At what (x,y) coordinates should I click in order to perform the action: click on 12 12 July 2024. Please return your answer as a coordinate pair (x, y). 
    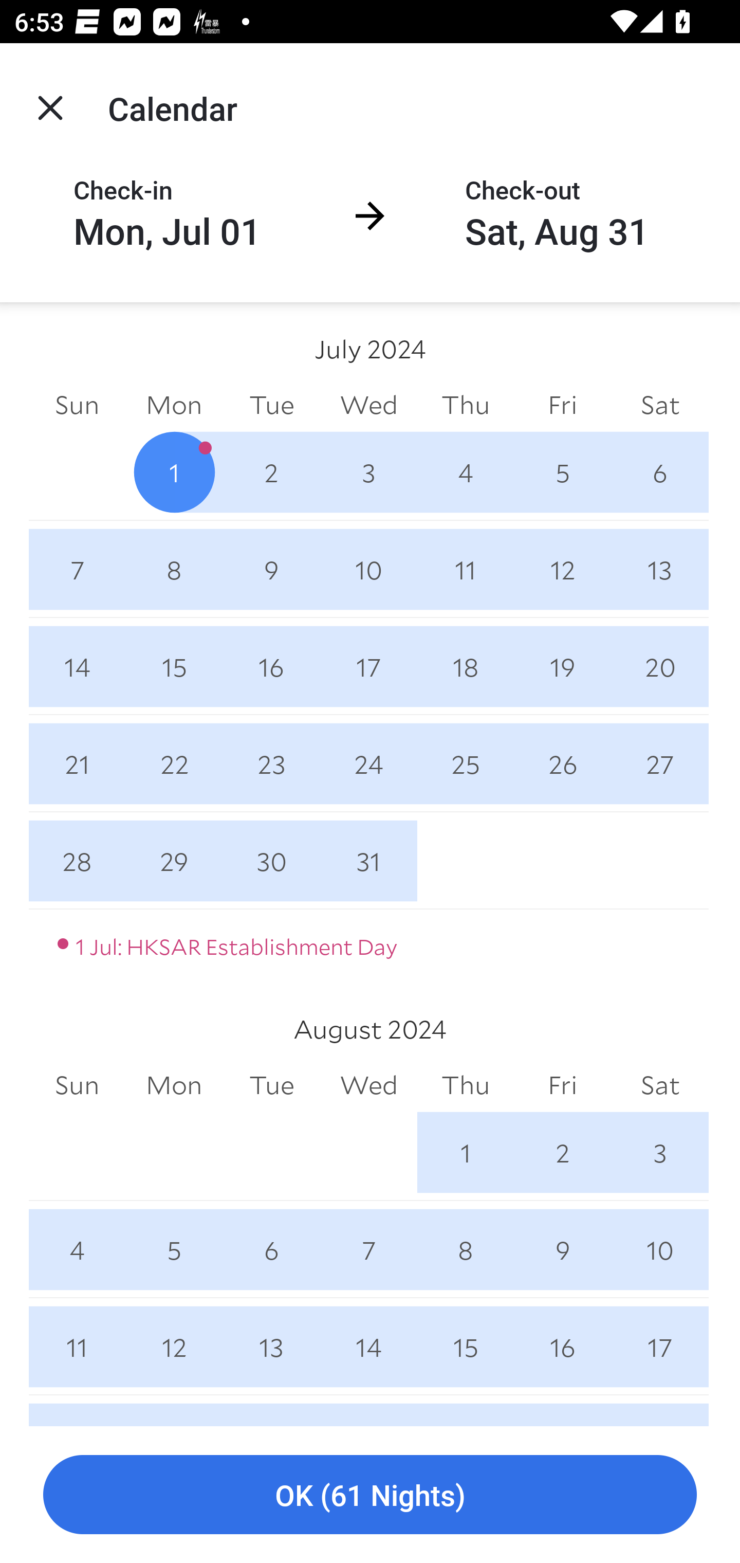
    Looking at the image, I should click on (562, 569).